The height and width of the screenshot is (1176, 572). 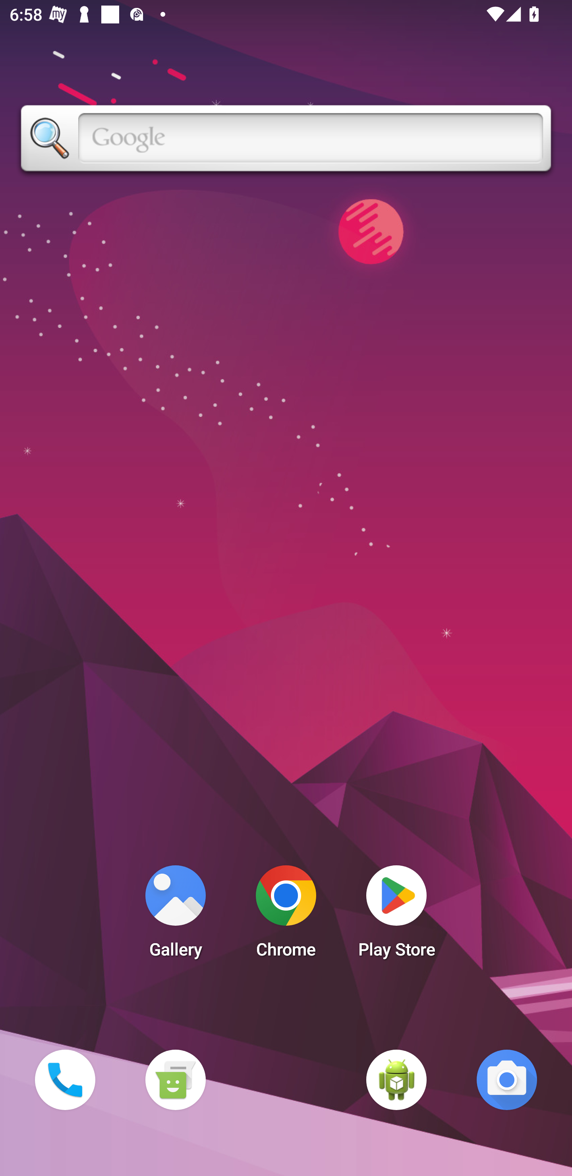 I want to click on Chrome, so click(x=286, y=915).